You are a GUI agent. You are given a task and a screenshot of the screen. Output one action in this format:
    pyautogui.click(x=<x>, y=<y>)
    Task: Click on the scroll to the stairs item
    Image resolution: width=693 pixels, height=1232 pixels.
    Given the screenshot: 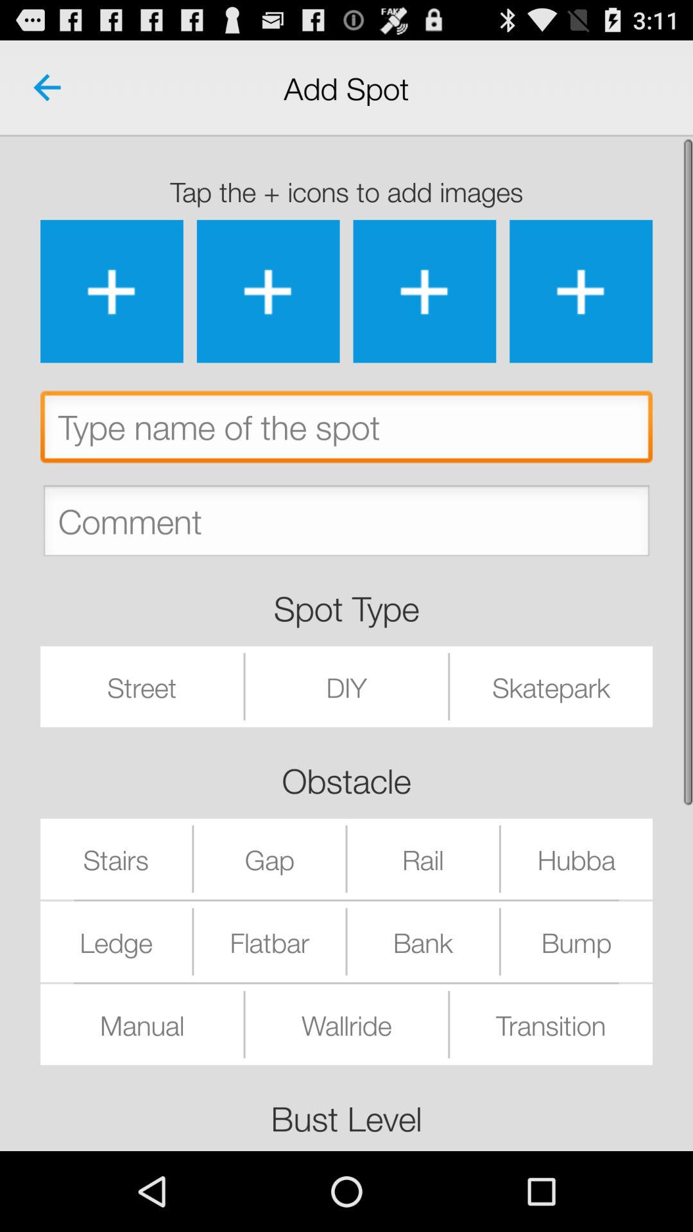 What is the action you would take?
    pyautogui.click(x=116, y=859)
    